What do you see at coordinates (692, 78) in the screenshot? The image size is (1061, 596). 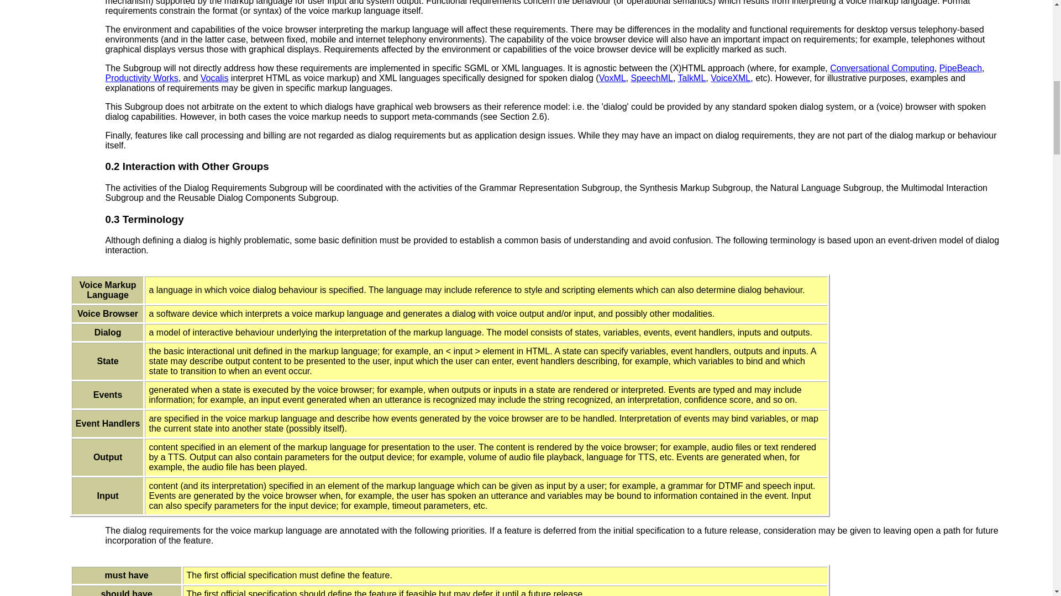 I see `TalkML` at bounding box center [692, 78].